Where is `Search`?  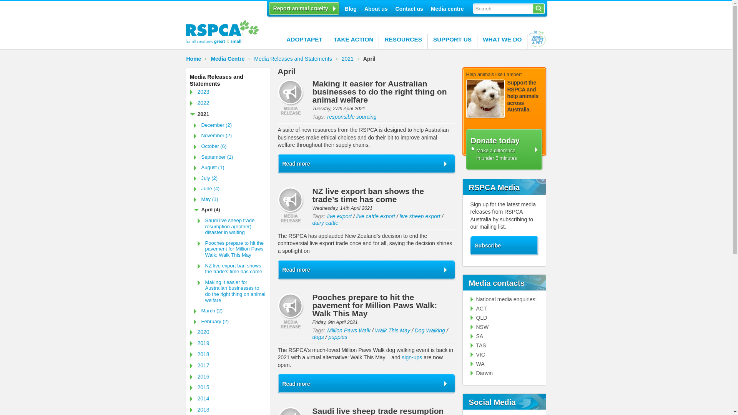 Search is located at coordinates (539, 8).